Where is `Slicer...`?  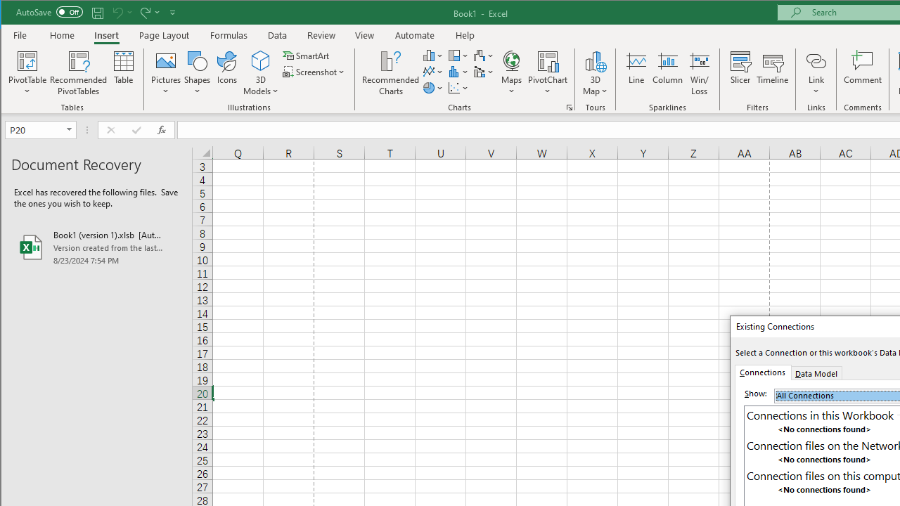
Slicer... is located at coordinates (740, 73).